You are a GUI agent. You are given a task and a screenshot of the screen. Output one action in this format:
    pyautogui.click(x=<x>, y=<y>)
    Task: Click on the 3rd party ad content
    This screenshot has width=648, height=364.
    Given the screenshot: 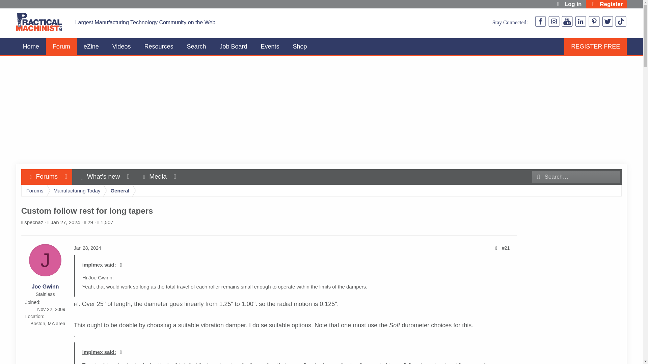 What is the action you would take?
    pyautogui.click(x=159, y=47)
    